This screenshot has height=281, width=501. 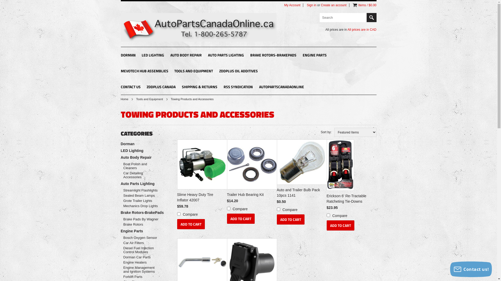 I want to click on Brake Pads By Wagner, so click(x=141, y=219).